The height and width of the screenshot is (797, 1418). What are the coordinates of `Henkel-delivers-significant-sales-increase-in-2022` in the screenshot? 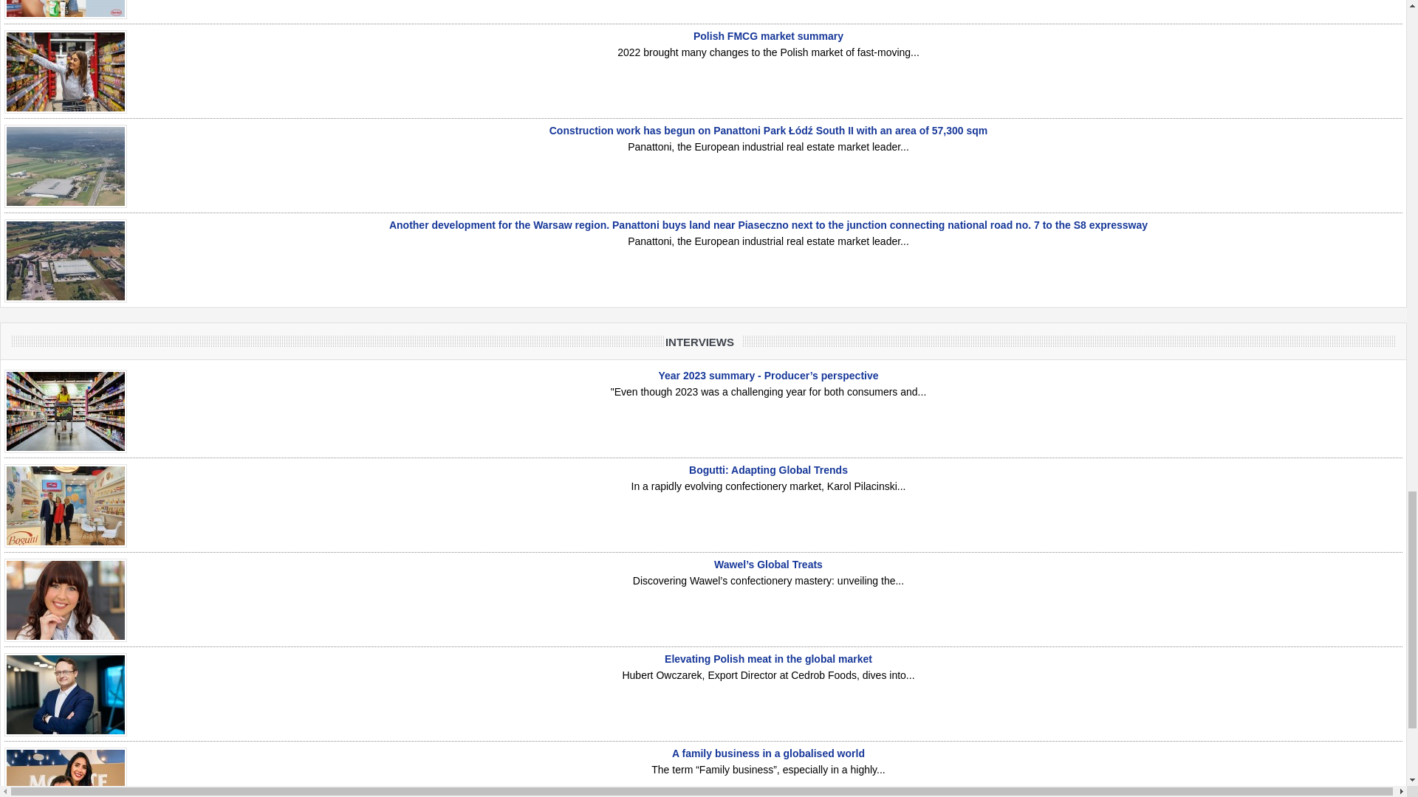 It's located at (65, 9).